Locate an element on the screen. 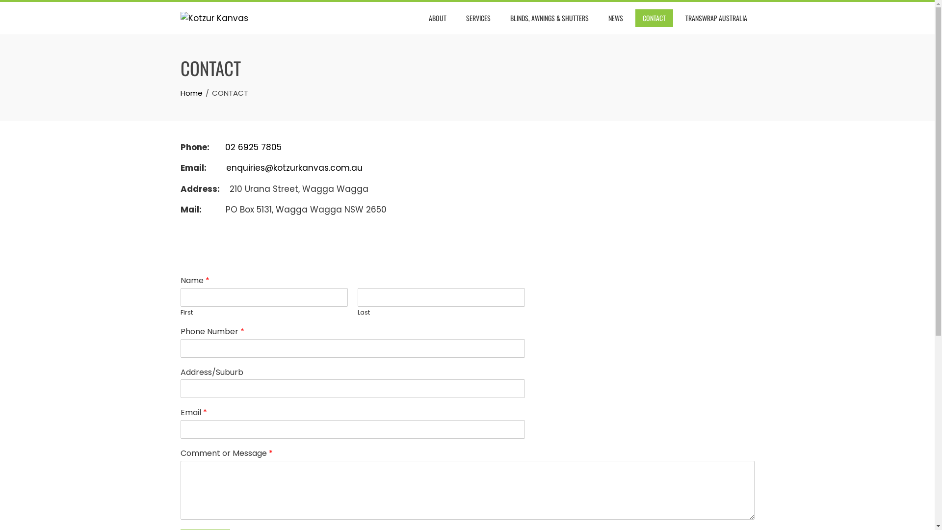 This screenshot has width=942, height=530. ABOUT is located at coordinates (437, 18).